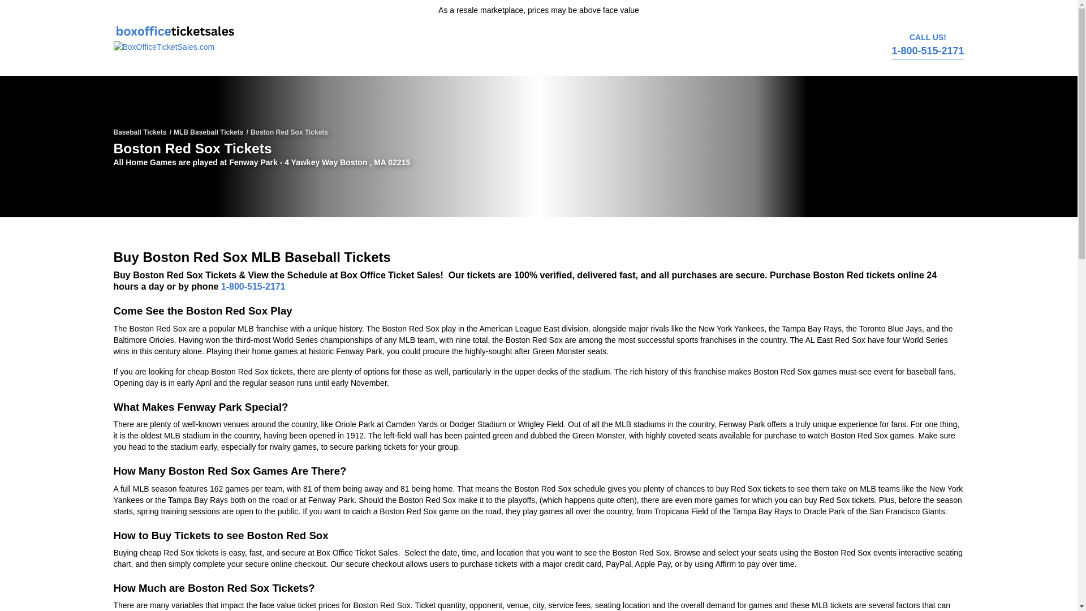 This screenshot has height=611, width=1086. I want to click on MLB Baseball Tickets, so click(208, 132).